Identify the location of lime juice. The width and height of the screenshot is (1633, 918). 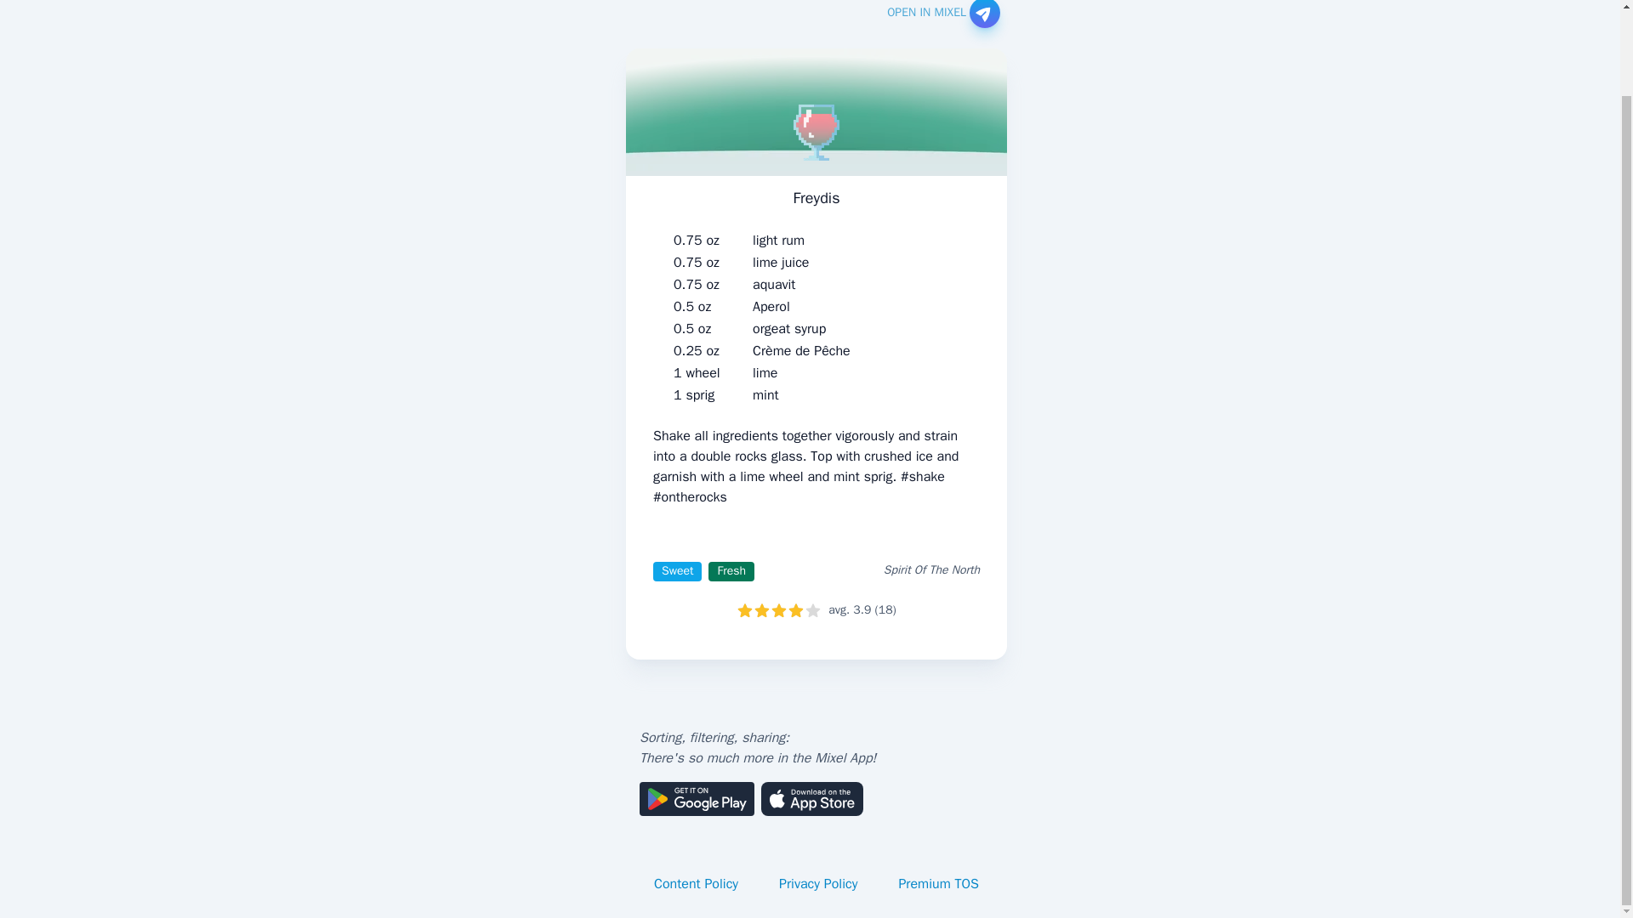
(781, 262).